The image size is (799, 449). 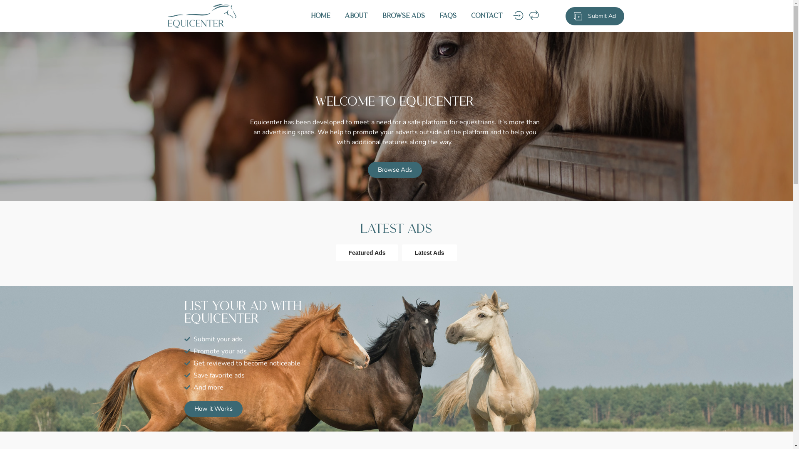 What do you see at coordinates (320, 16) in the screenshot?
I see `Home` at bounding box center [320, 16].